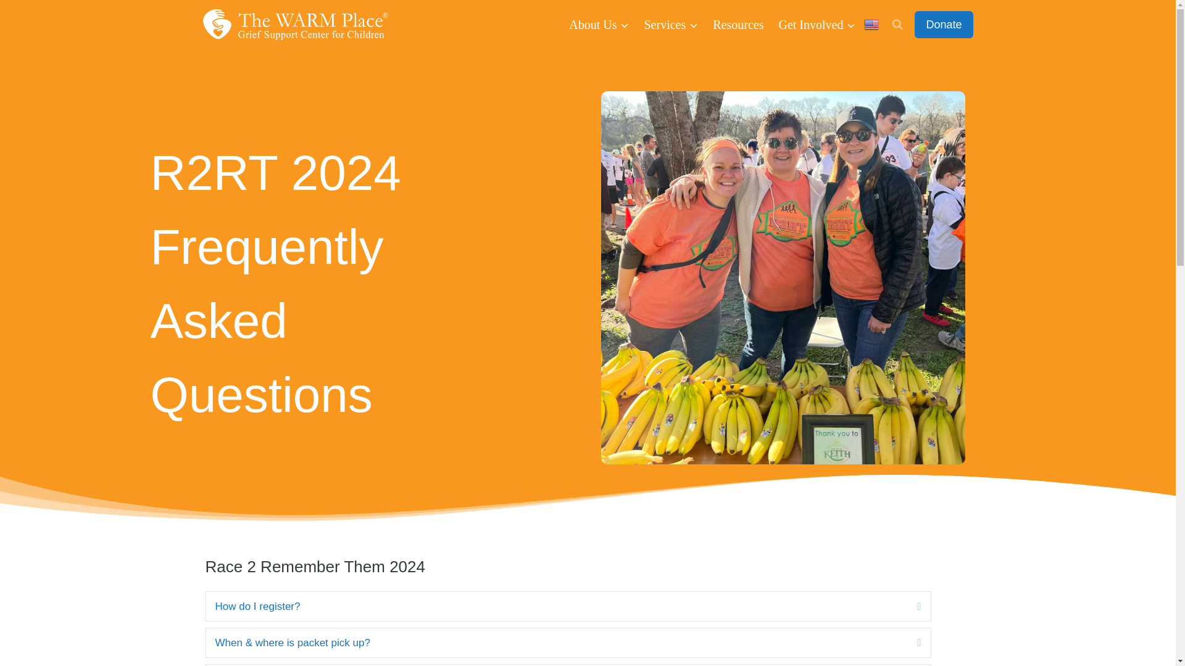 This screenshot has width=1185, height=666. What do you see at coordinates (944, 24) in the screenshot?
I see `Donate` at bounding box center [944, 24].